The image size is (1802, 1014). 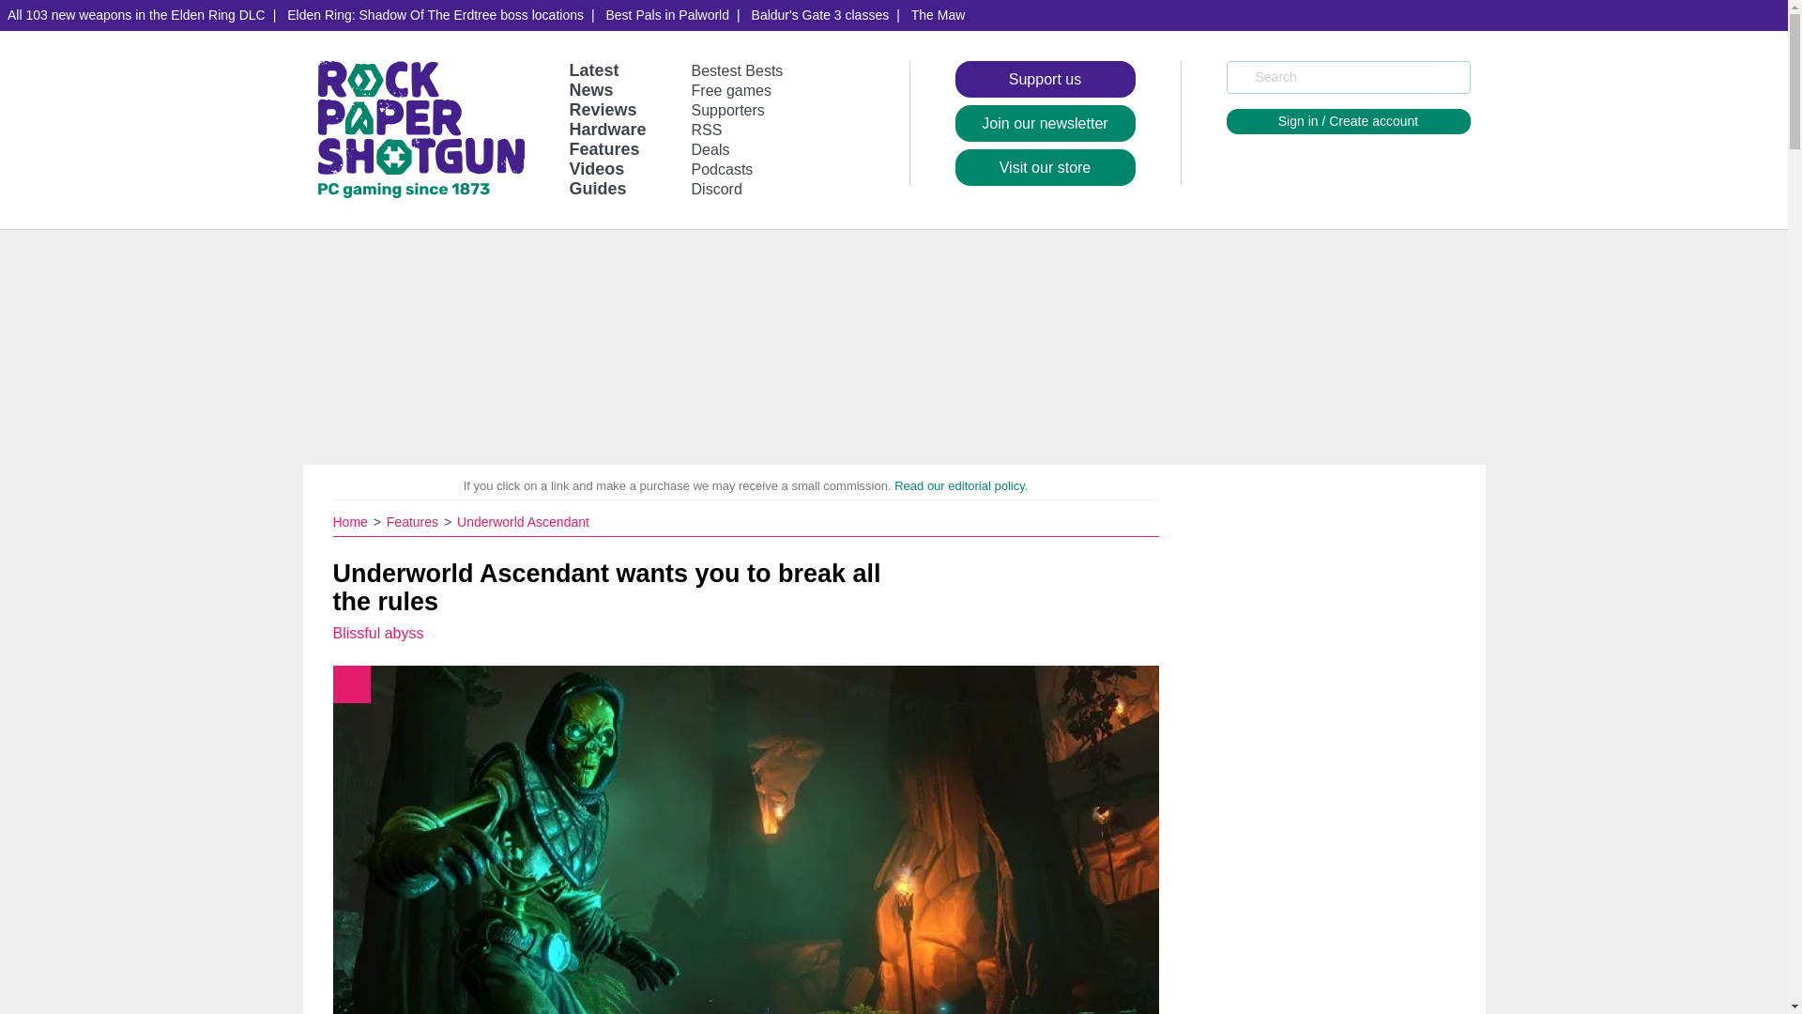 What do you see at coordinates (1045, 79) in the screenshot?
I see `Support us` at bounding box center [1045, 79].